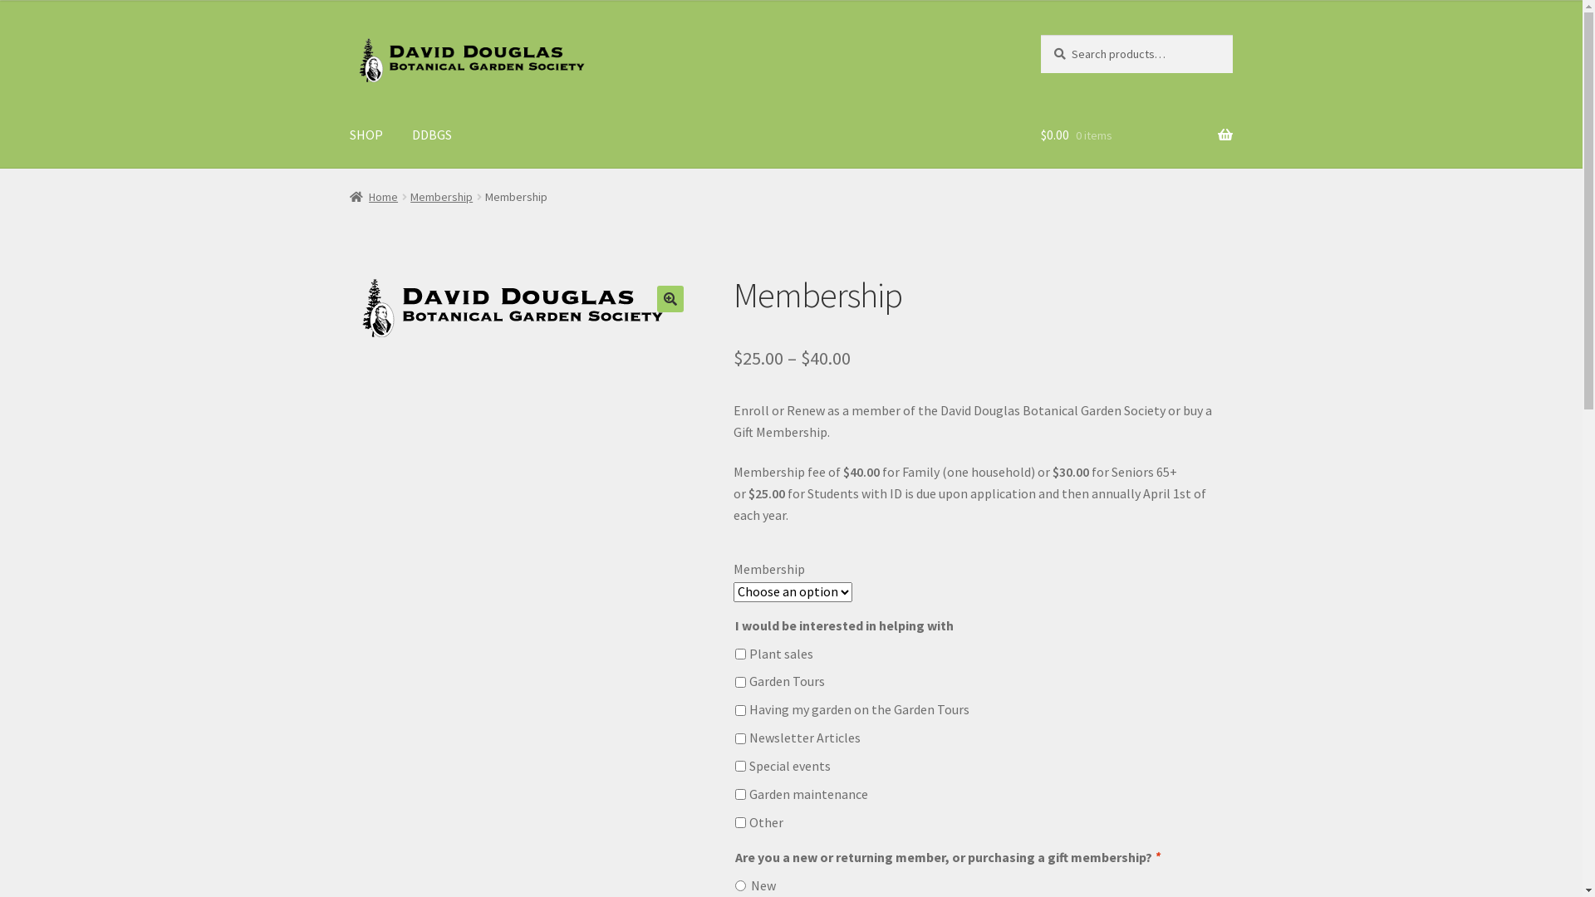 This screenshot has width=1595, height=897. What do you see at coordinates (432, 136) in the screenshot?
I see `DDBGS` at bounding box center [432, 136].